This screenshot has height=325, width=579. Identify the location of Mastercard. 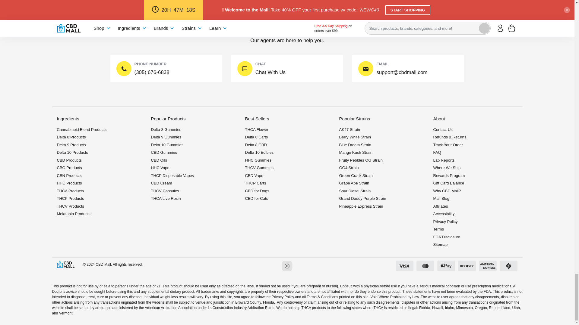
(425, 265).